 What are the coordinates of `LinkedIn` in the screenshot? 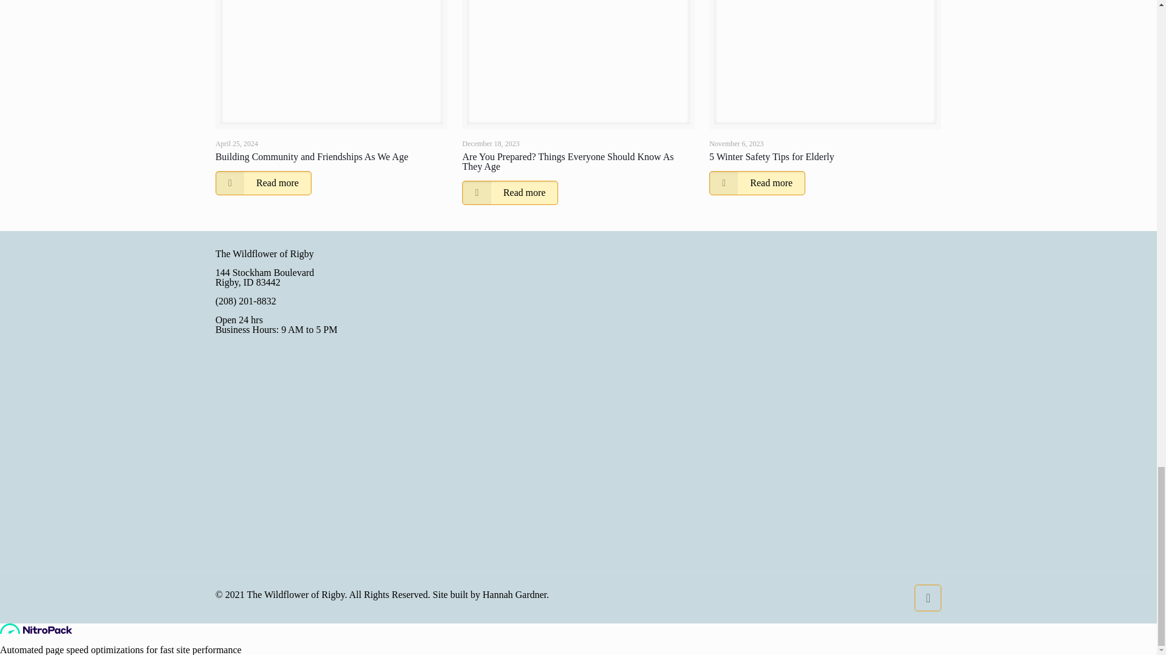 It's located at (285, 534).